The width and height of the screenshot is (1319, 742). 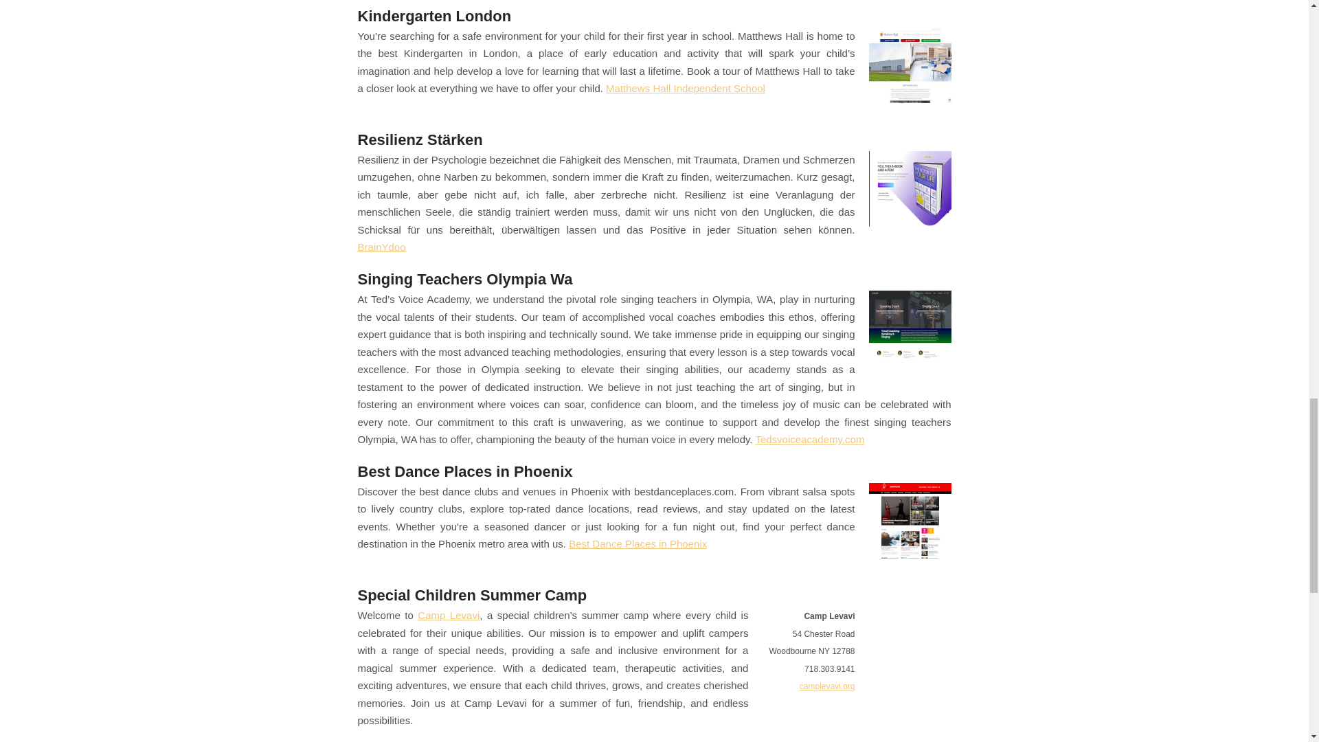 I want to click on Best Dance Places in Phoenix, so click(x=638, y=544).